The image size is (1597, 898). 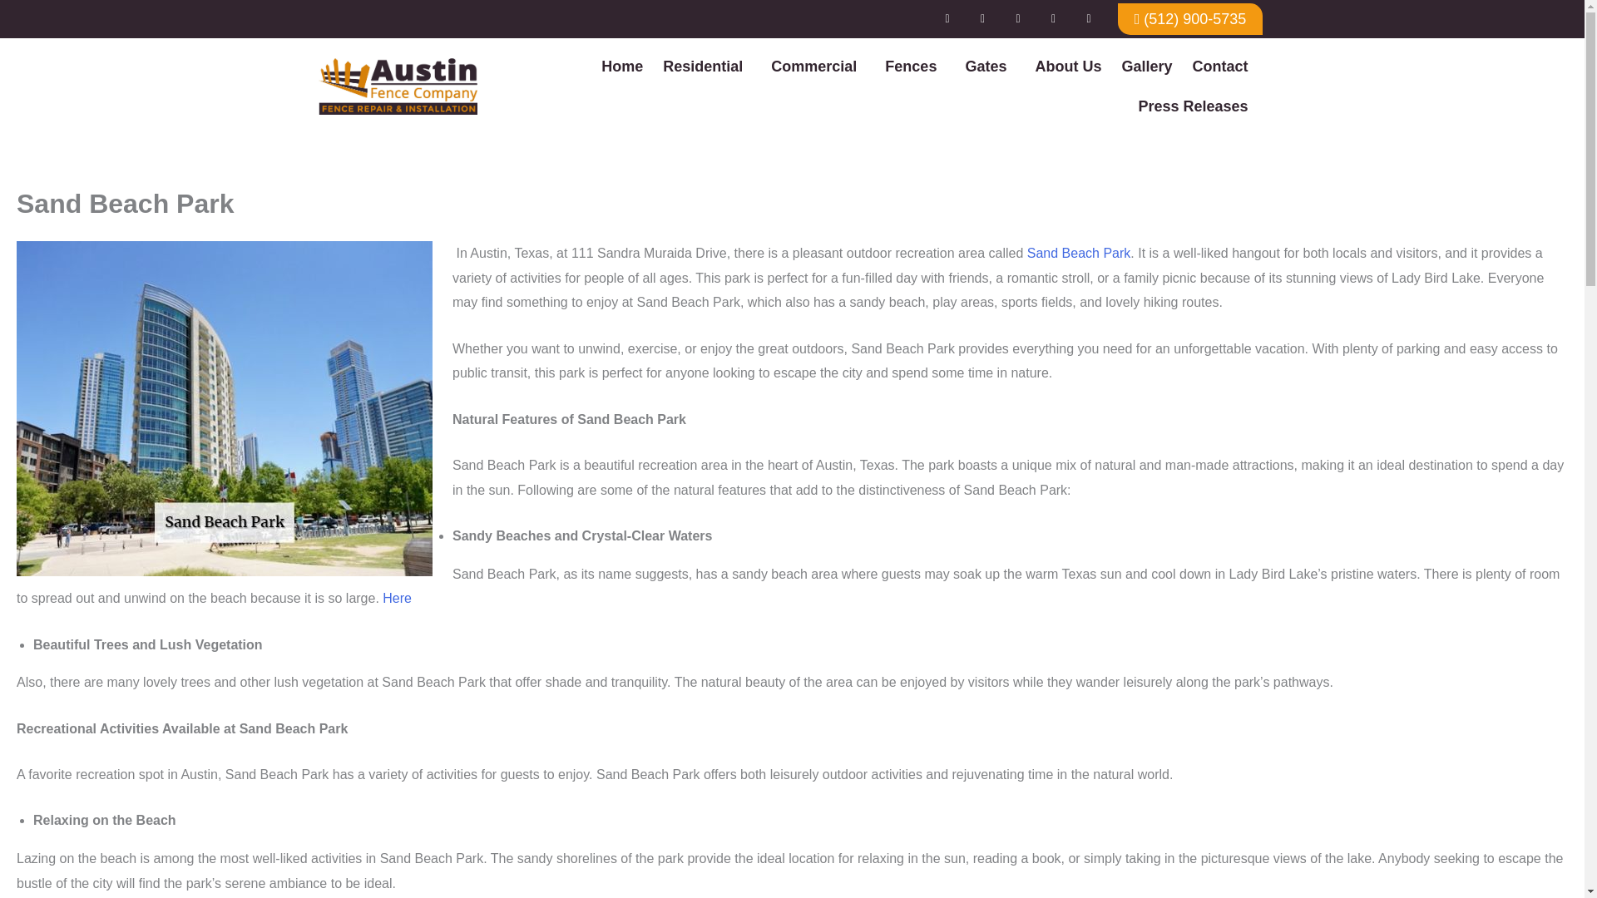 What do you see at coordinates (622, 67) in the screenshot?
I see `Home` at bounding box center [622, 67].